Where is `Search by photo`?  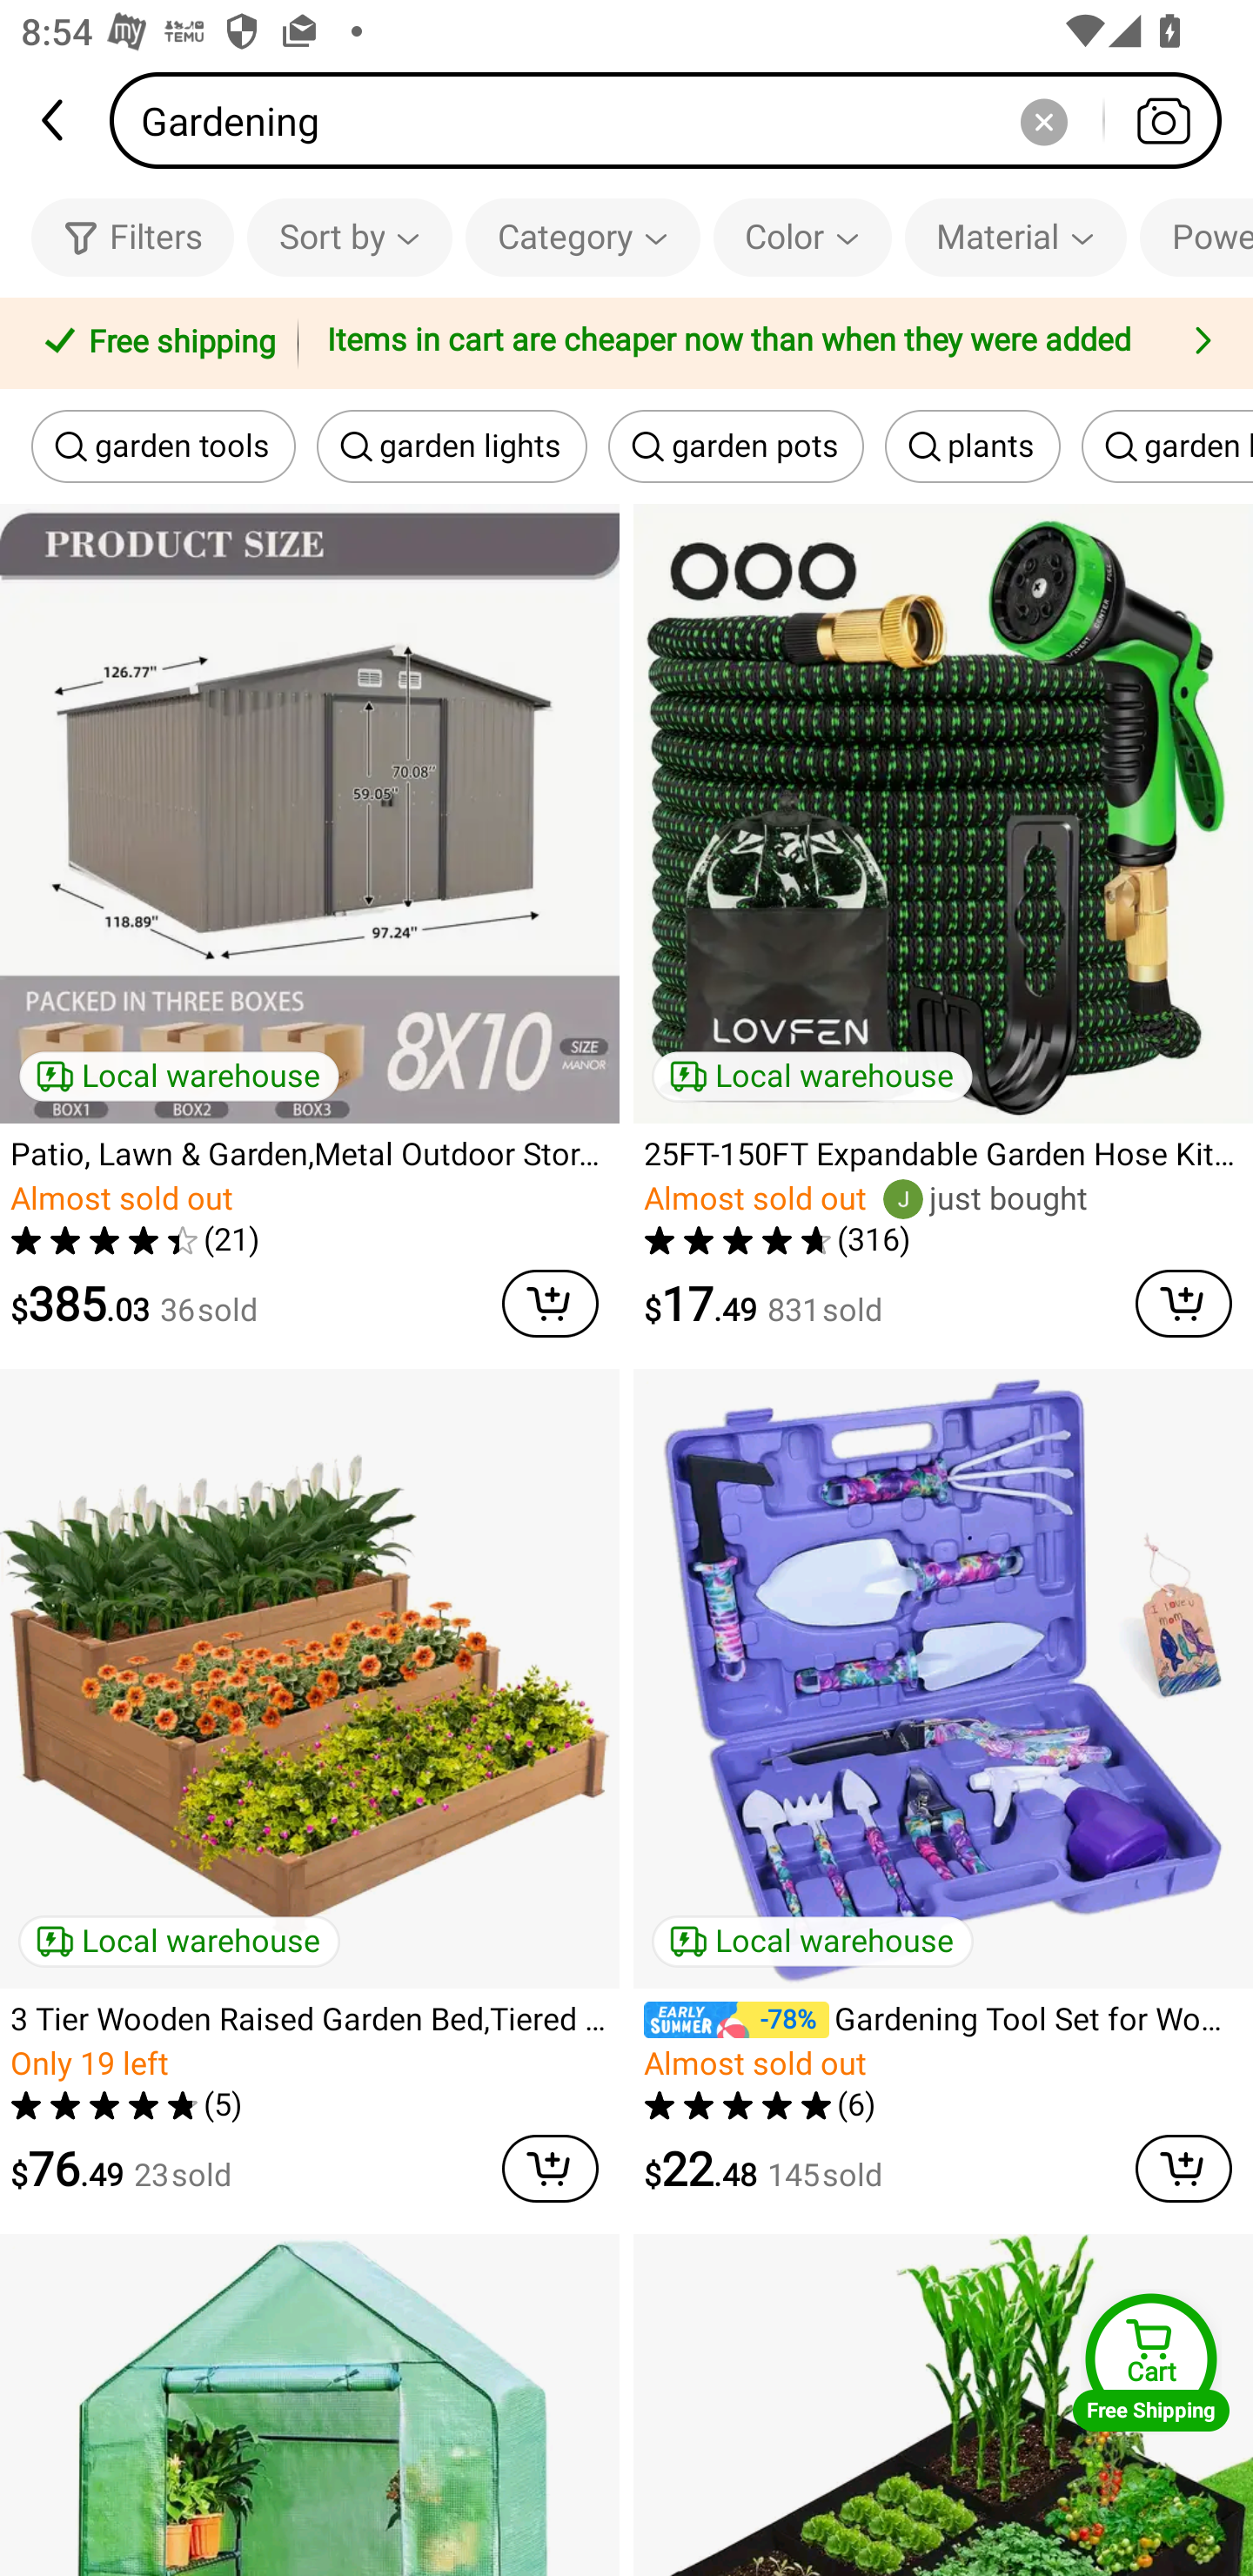
Search by photo is located at coordinates (1163, 120).